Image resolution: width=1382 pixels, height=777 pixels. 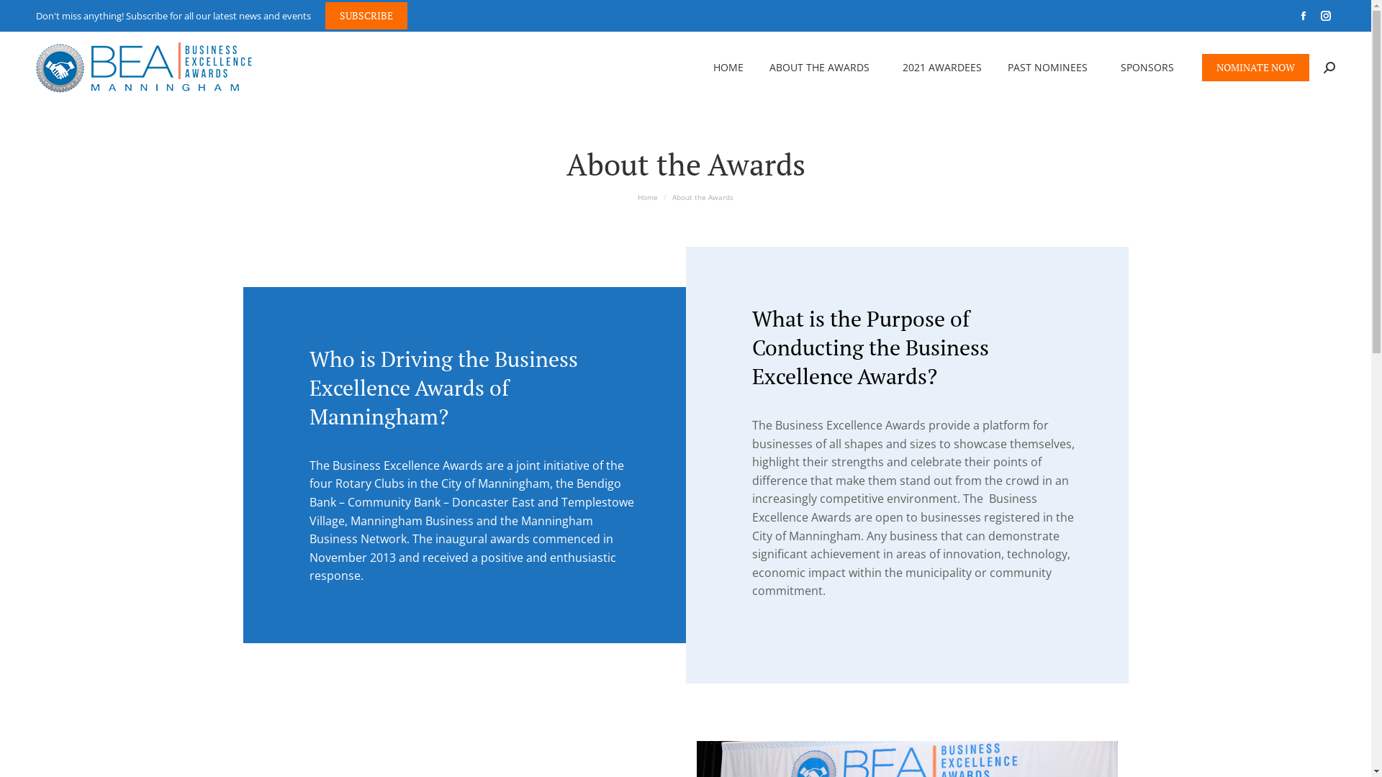 What do you see at coordinates (366, 16) in the screenshot?
I see `SUBSCRIBE` at bounding box center [366, 16].